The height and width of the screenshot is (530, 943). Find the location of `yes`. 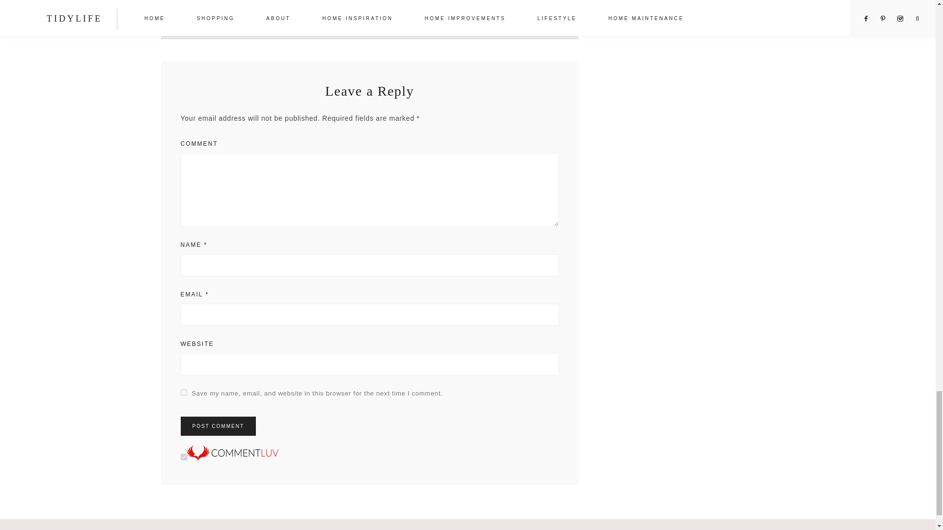

yes is located at coordinates (184, 392).